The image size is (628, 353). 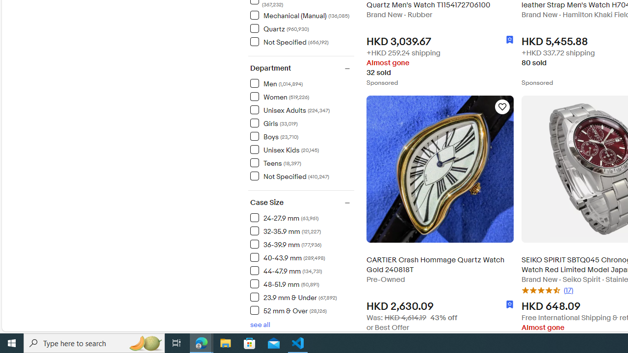 I want to click on 48-51.9 mm(50,891) Items, so click(x=302, y=283).